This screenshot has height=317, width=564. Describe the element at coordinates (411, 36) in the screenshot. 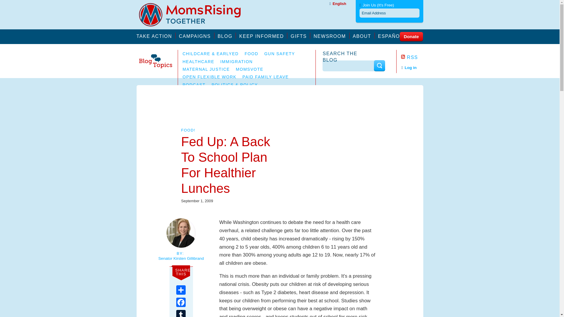

I see `Donate` at that location.